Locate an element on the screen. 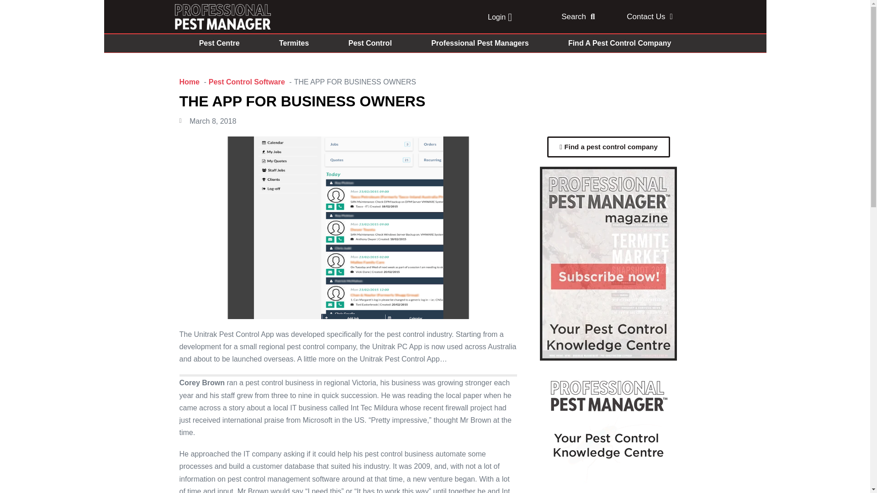 This screenshot has width=877, height=493. Pest Centre is located at coordinates (218, 43).